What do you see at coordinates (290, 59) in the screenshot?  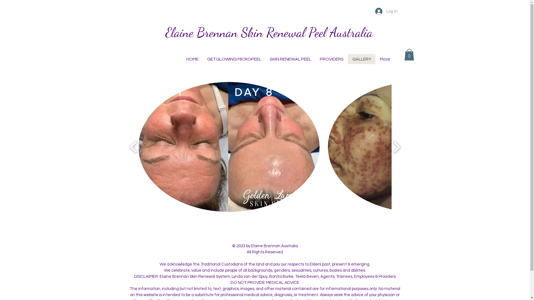 I see `SKIN RENEWAL PEEL` at bounding box center [290, 59].